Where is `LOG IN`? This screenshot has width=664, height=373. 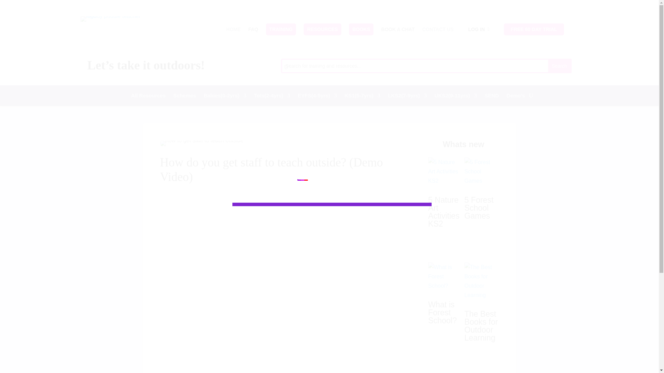
LOG IN is located at coordinates (479, 29).